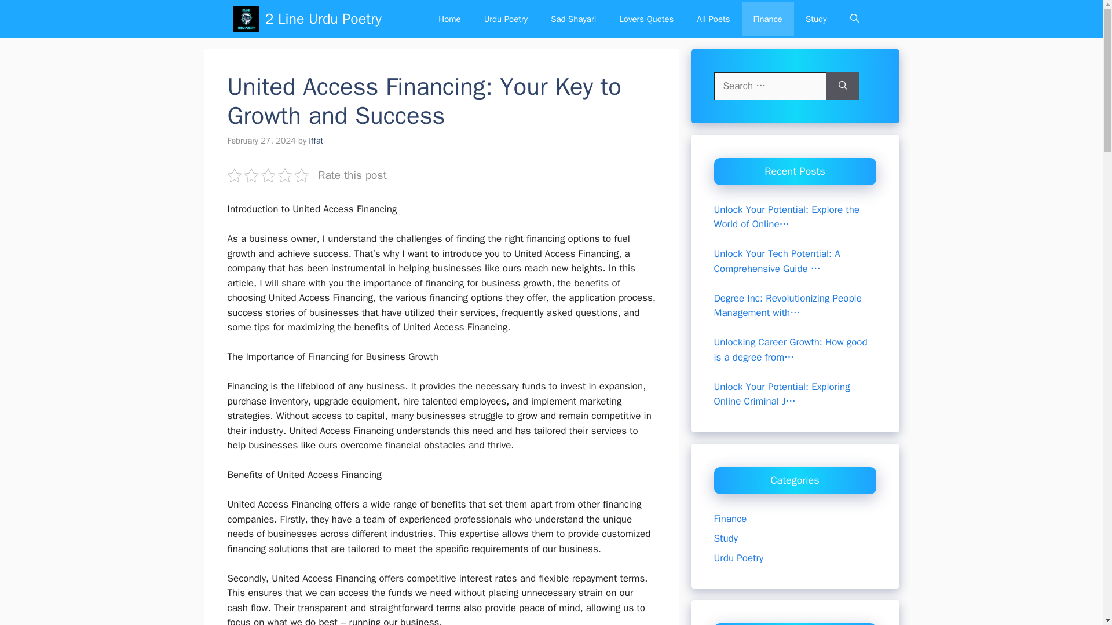 The width and height of the screenshot is (1112, 625). What do you see at coordinates (767, 19) in the screenshot?
I see `Finance` at bounding box center [767, 19].